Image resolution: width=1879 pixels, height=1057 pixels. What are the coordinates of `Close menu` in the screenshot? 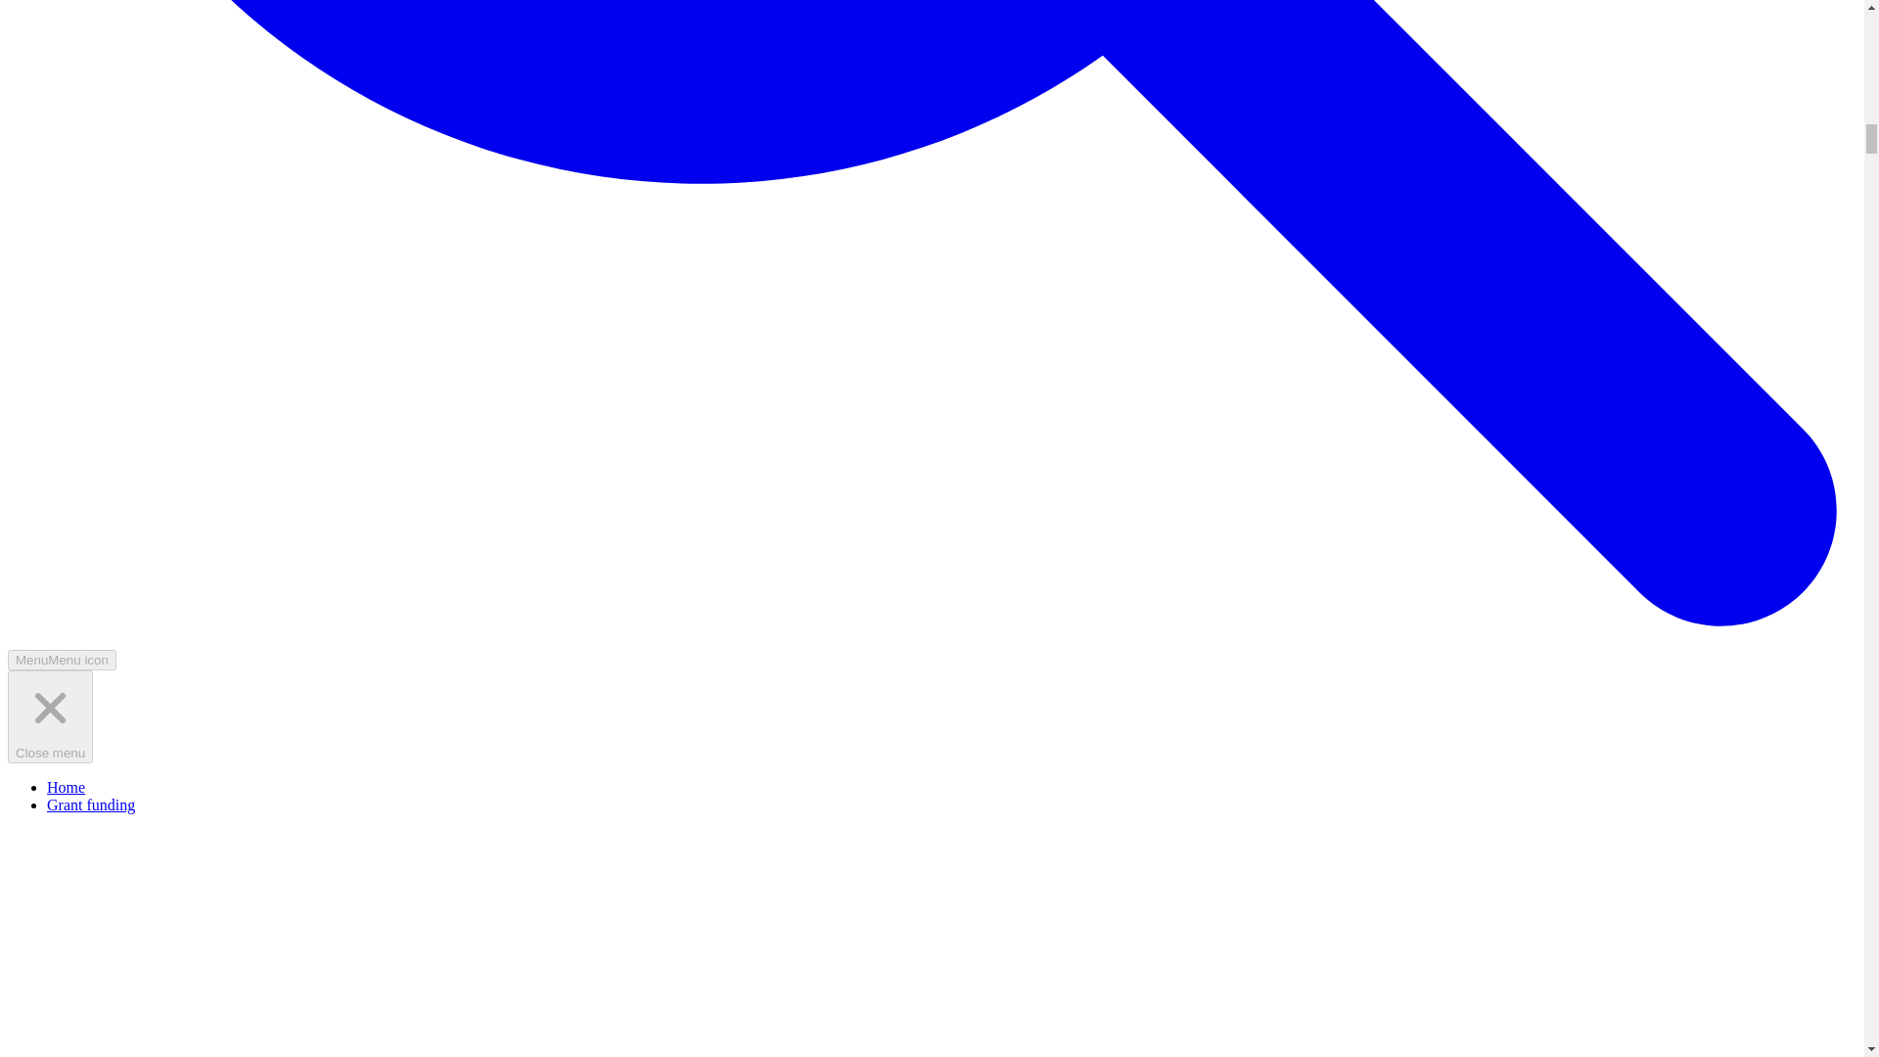 It's located at (49, 716).